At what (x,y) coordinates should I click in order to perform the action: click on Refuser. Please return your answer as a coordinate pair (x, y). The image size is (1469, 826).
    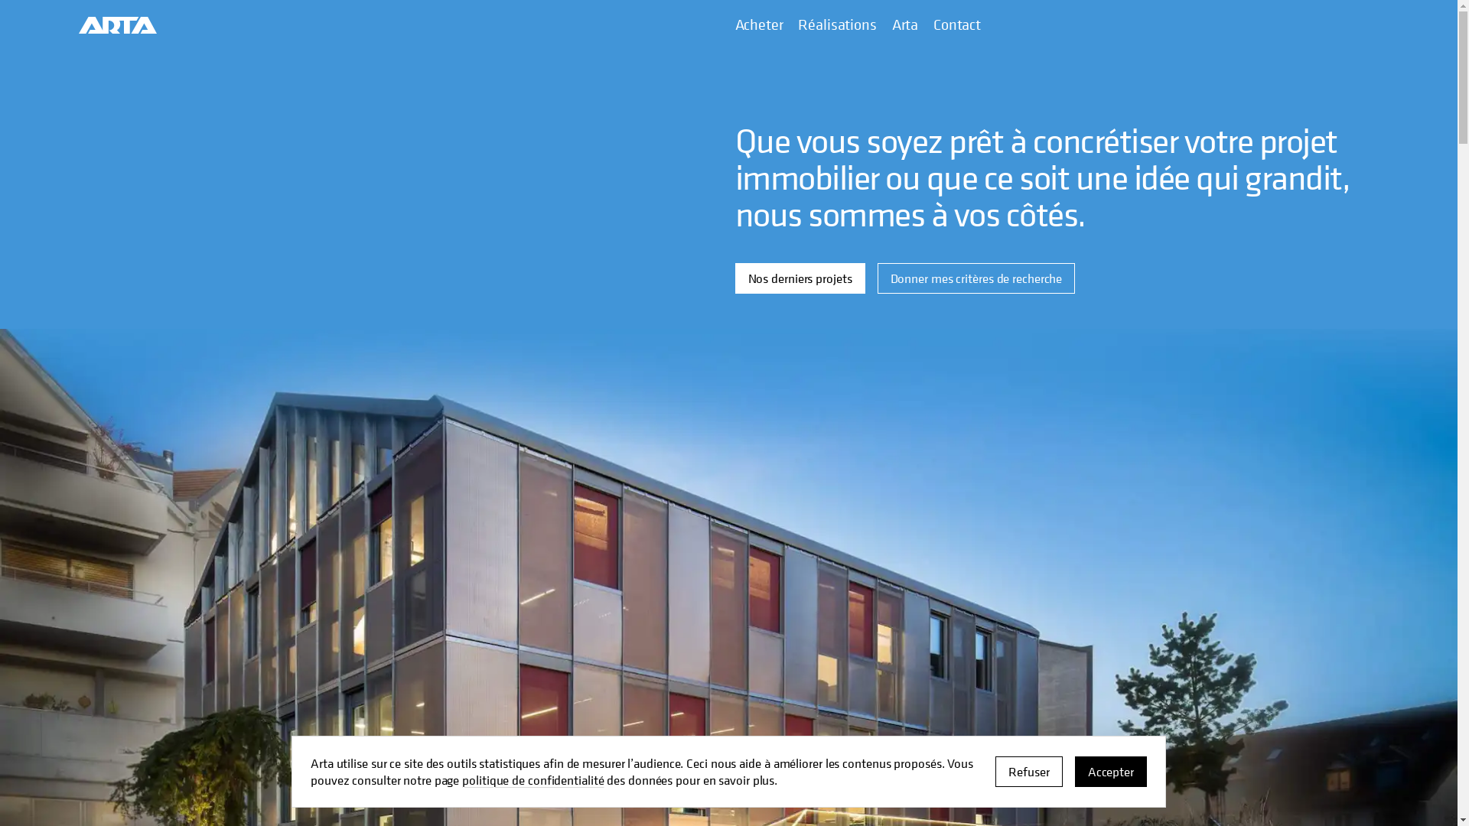
    Looking at the image, I should click on (1028, 772).